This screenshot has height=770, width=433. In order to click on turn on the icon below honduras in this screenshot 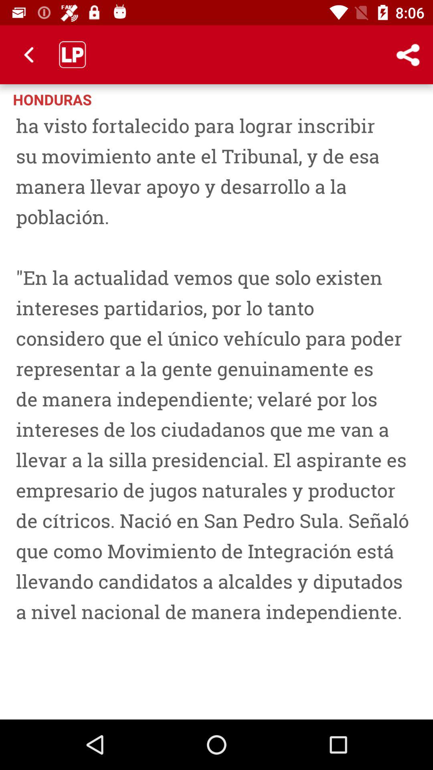, I will do `click(216, 412)`.